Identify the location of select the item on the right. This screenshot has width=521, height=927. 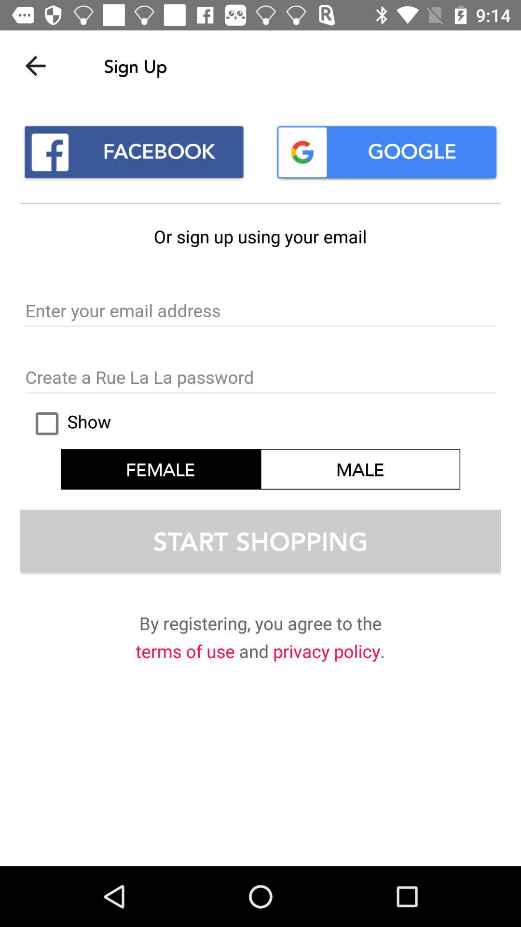
(360, 469).